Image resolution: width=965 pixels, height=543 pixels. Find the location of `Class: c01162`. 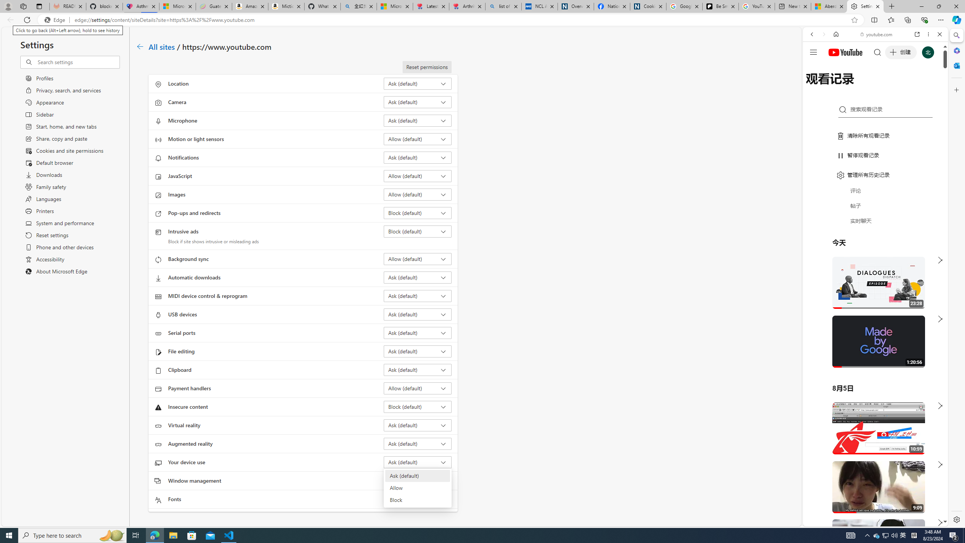

Class: c01162 is located at coordinates (139, 46).